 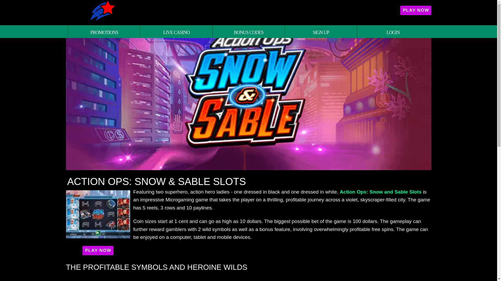 I want to click on PLAY NOW, so click(x=98, y=250).